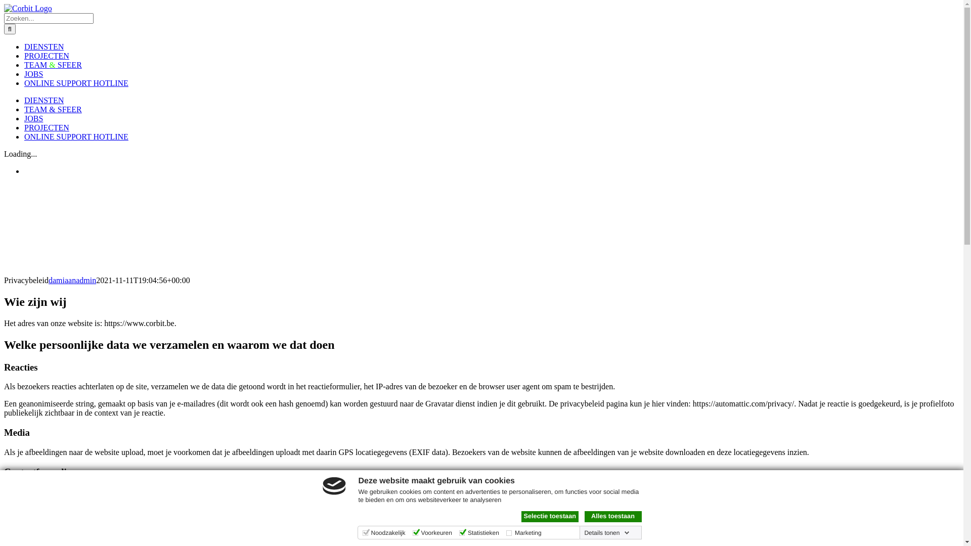  What do you see at coordinates (549, 517) in the screenshot?
I see `Selectie toestaan` at bounding box center [549, 517].